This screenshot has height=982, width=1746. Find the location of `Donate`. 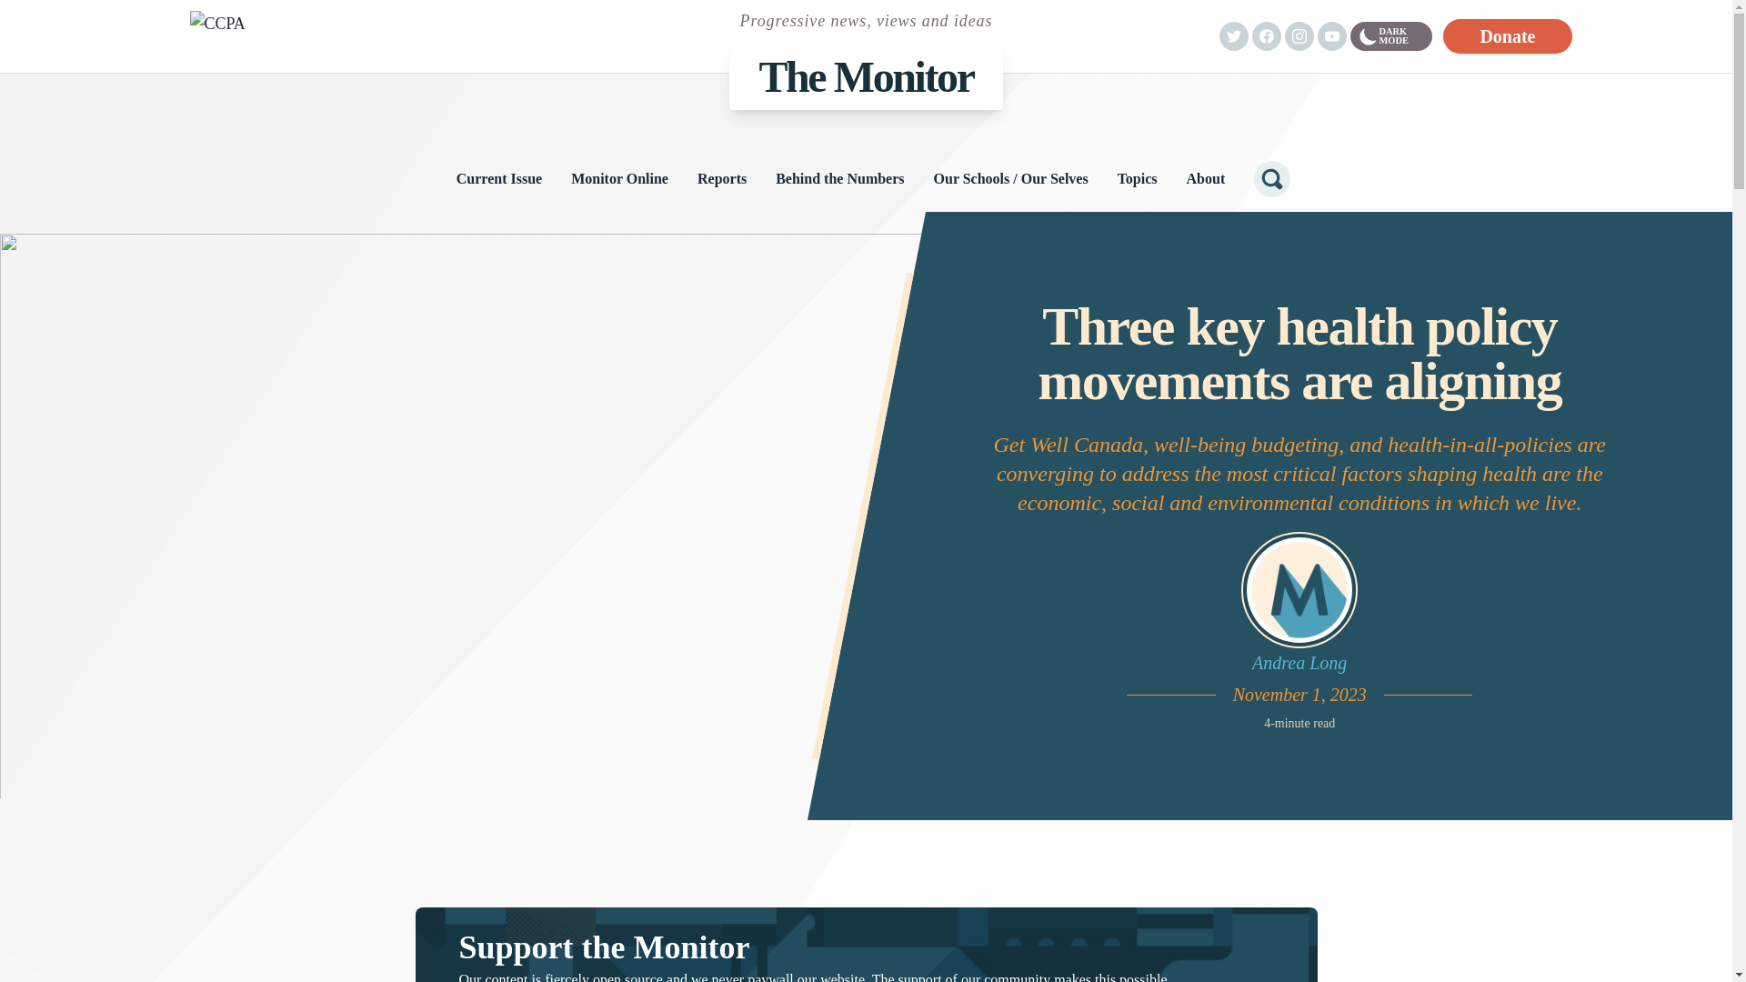

Donate is located at coordinates (1508, 35).